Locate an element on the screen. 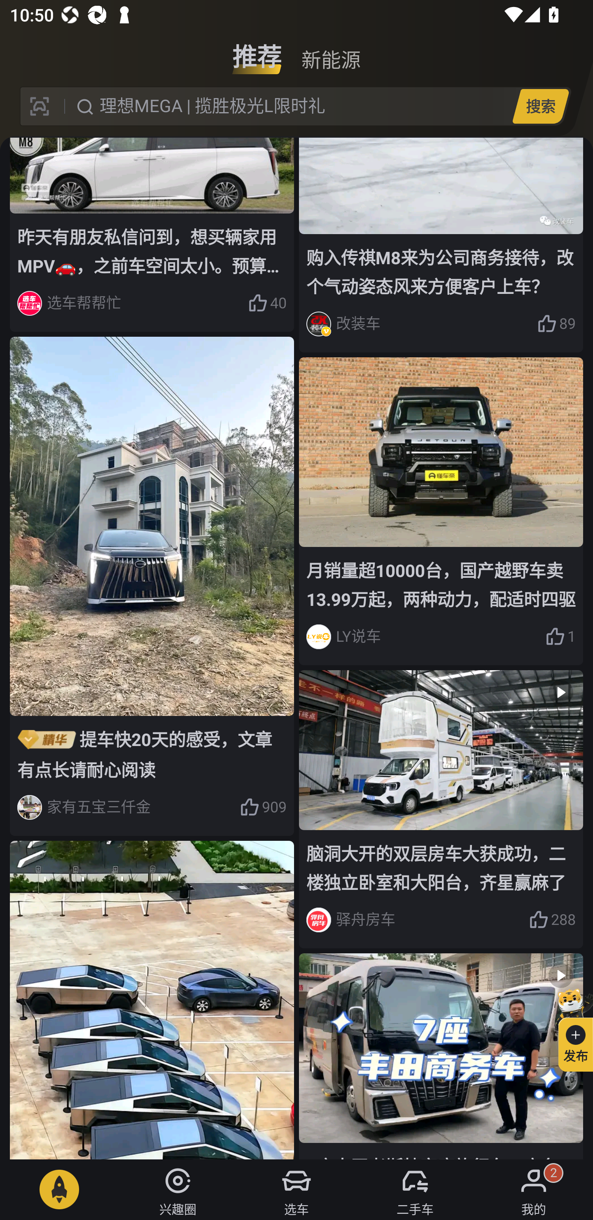    提车快20天的感受，文章有点长请耐心阅读 家有五宝三仟金 909 is located at coordinates (152, 586).